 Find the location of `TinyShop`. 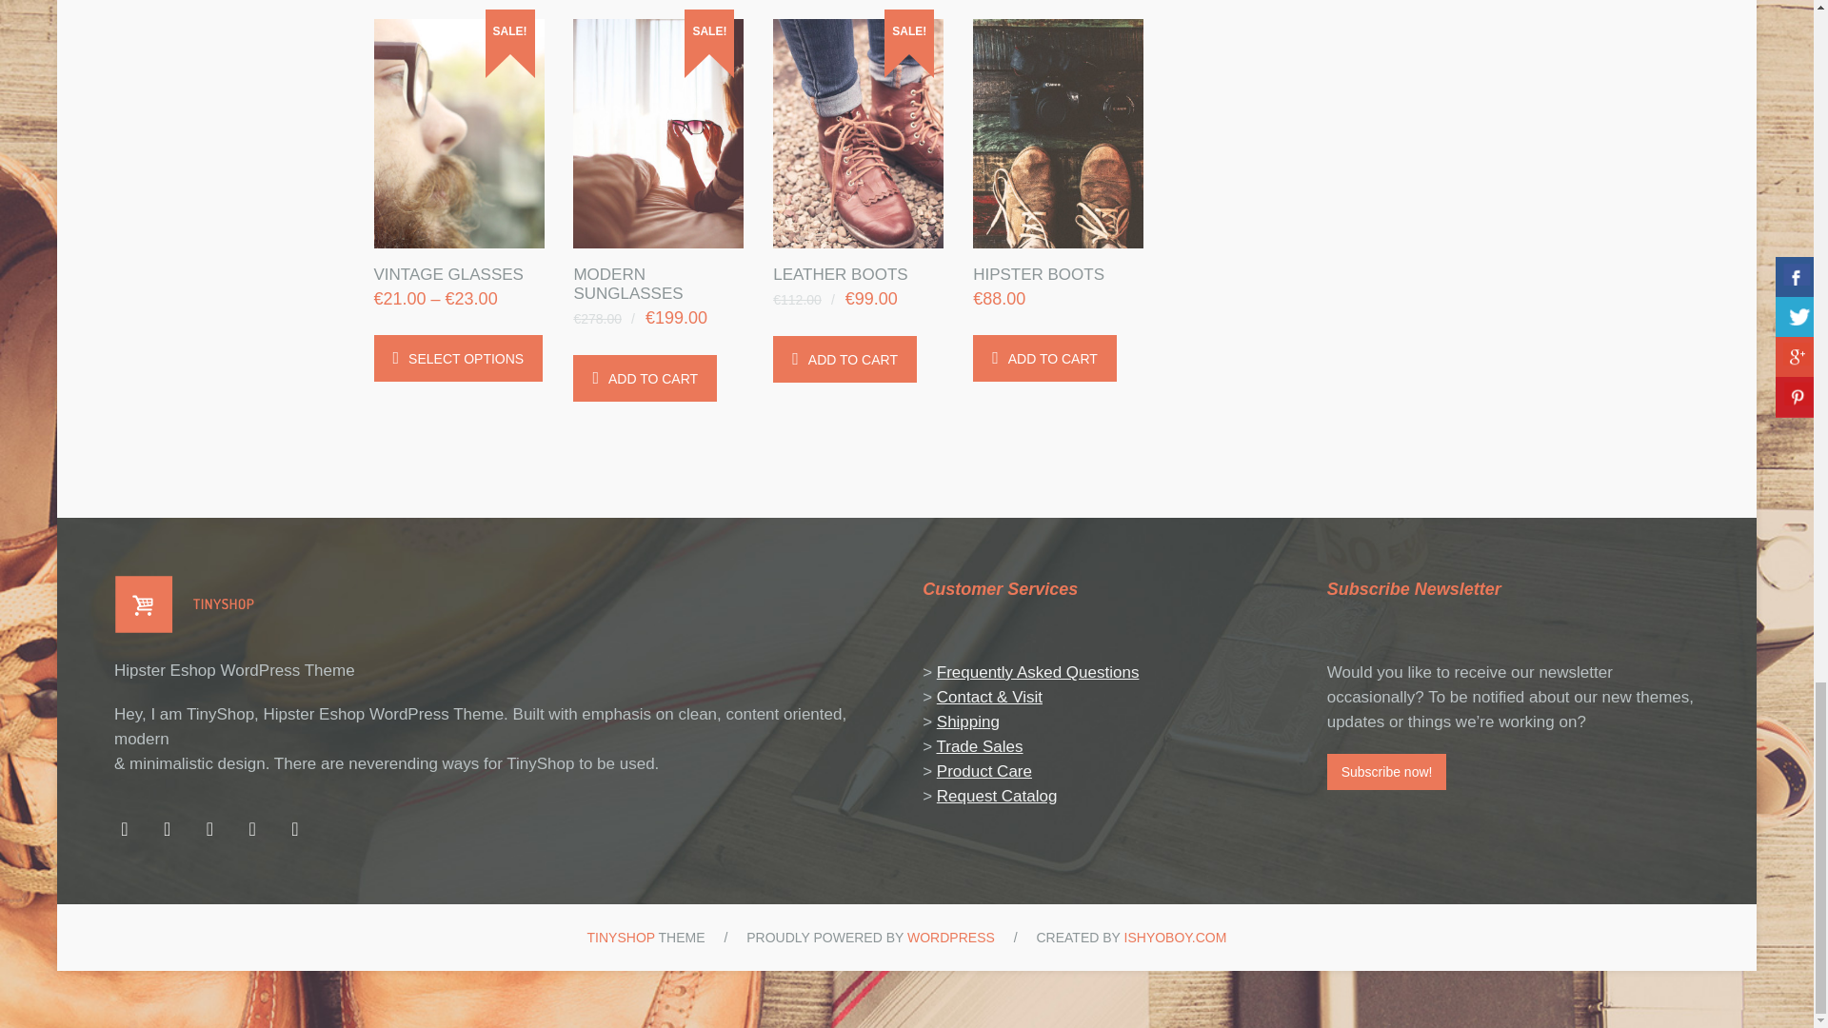

TinyShop is located at coordinates (621, 937).